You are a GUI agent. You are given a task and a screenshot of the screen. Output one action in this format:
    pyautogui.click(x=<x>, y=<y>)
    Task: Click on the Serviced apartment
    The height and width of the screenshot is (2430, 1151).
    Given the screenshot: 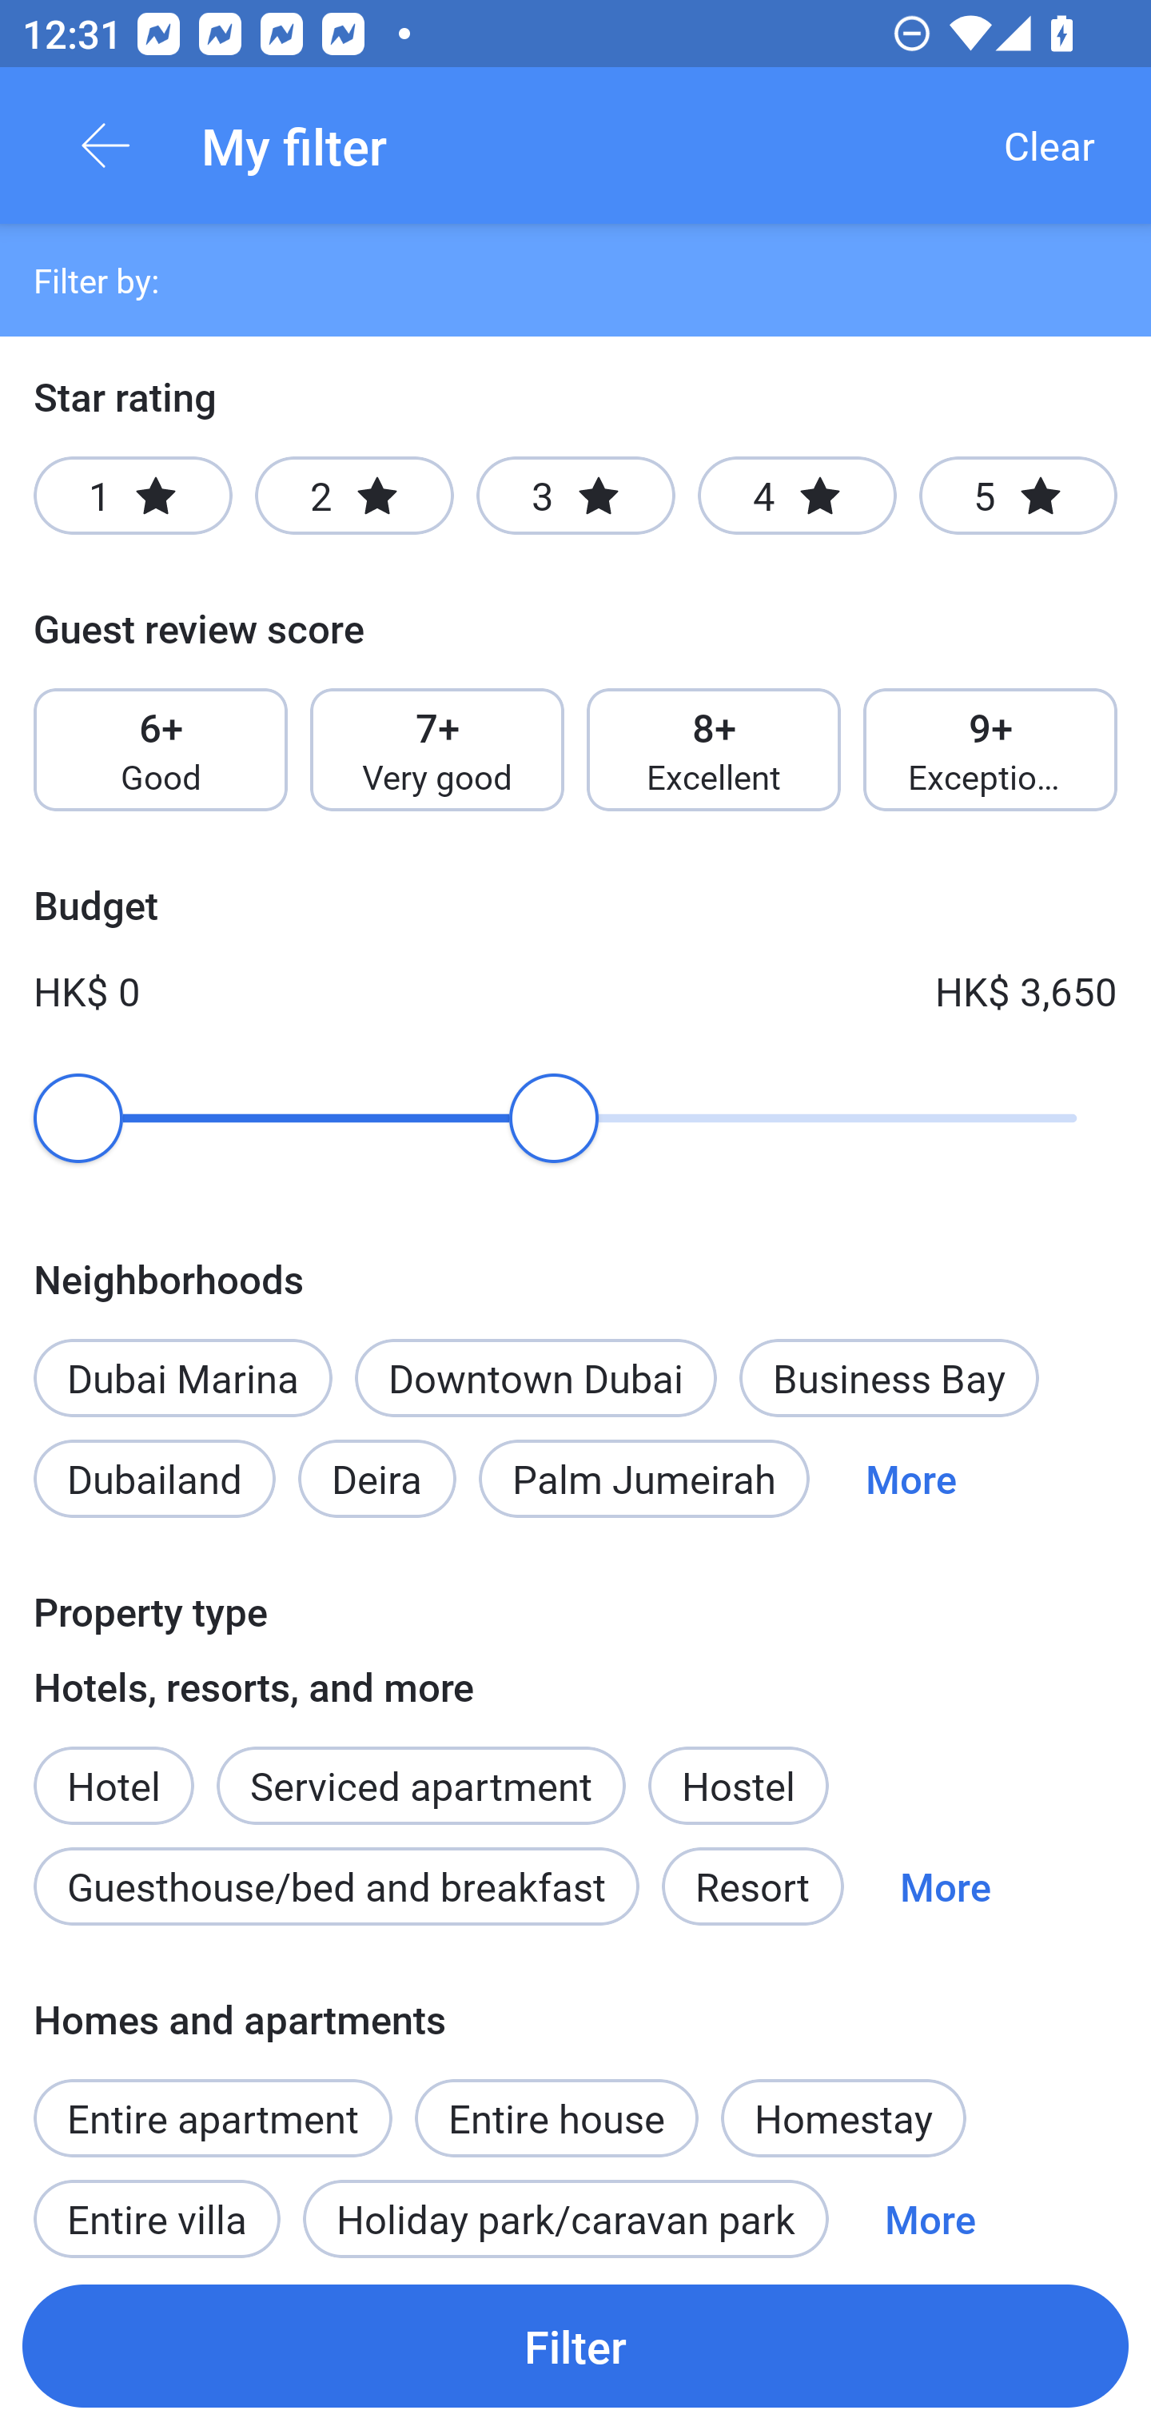 What is the action you would take?
    pyautogui.click(x=420, y=1768)
    